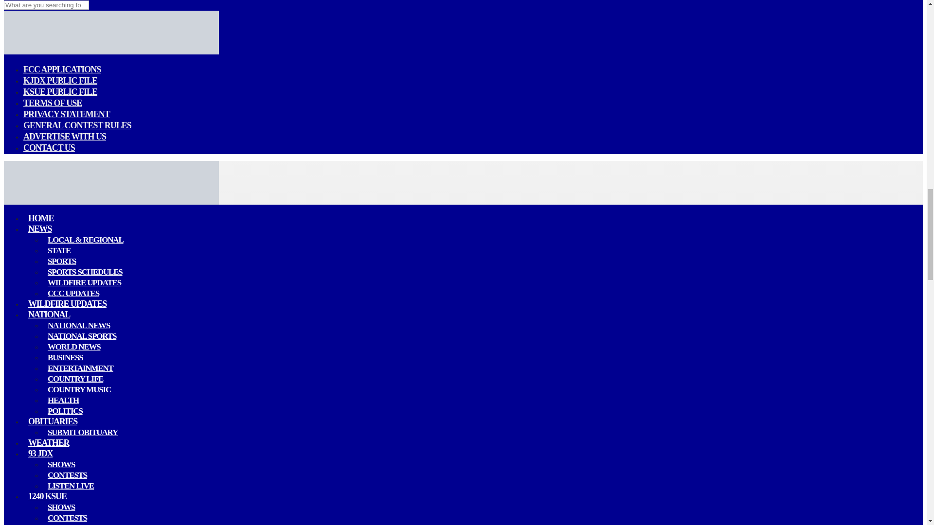  What do you see at coordinates (7, 1) in the screenshot?
I see `Follow us on Facebook` at bounding box center [7, 1].